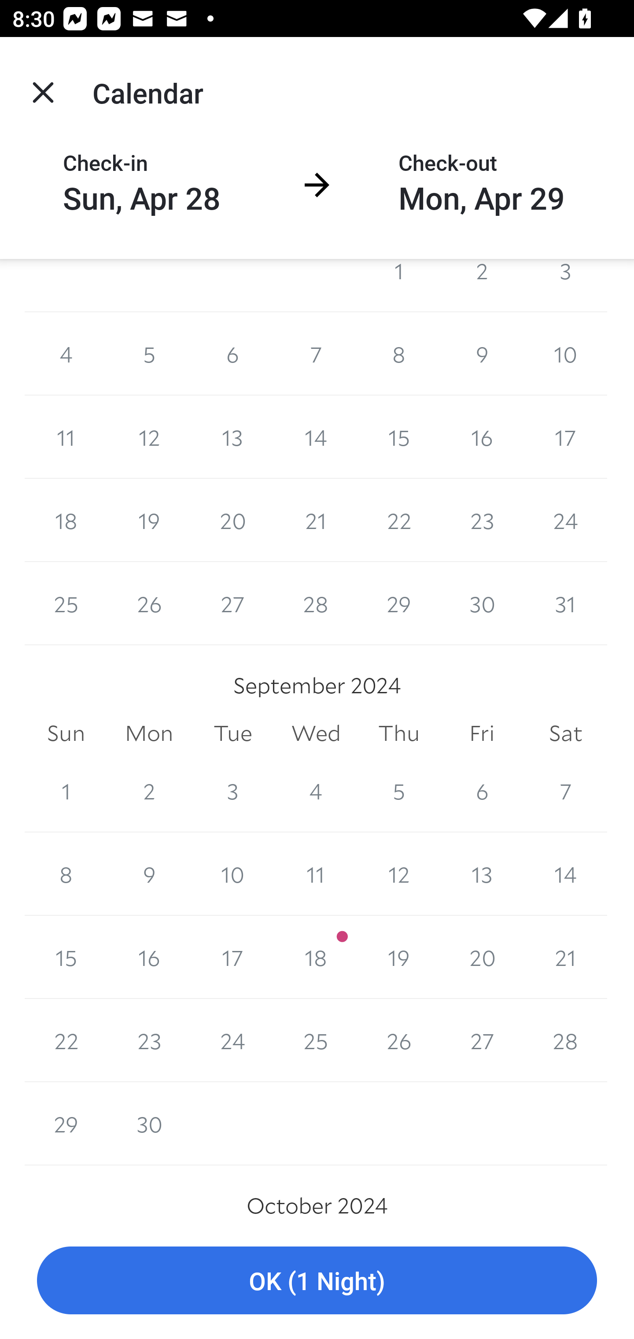 Image resolution: width=634 pixels, height=1339 pixels. What do you see at coordinates (399, 957) in the screenshot?
I see `19 19 September 2024` at bounding box center [399, 957].